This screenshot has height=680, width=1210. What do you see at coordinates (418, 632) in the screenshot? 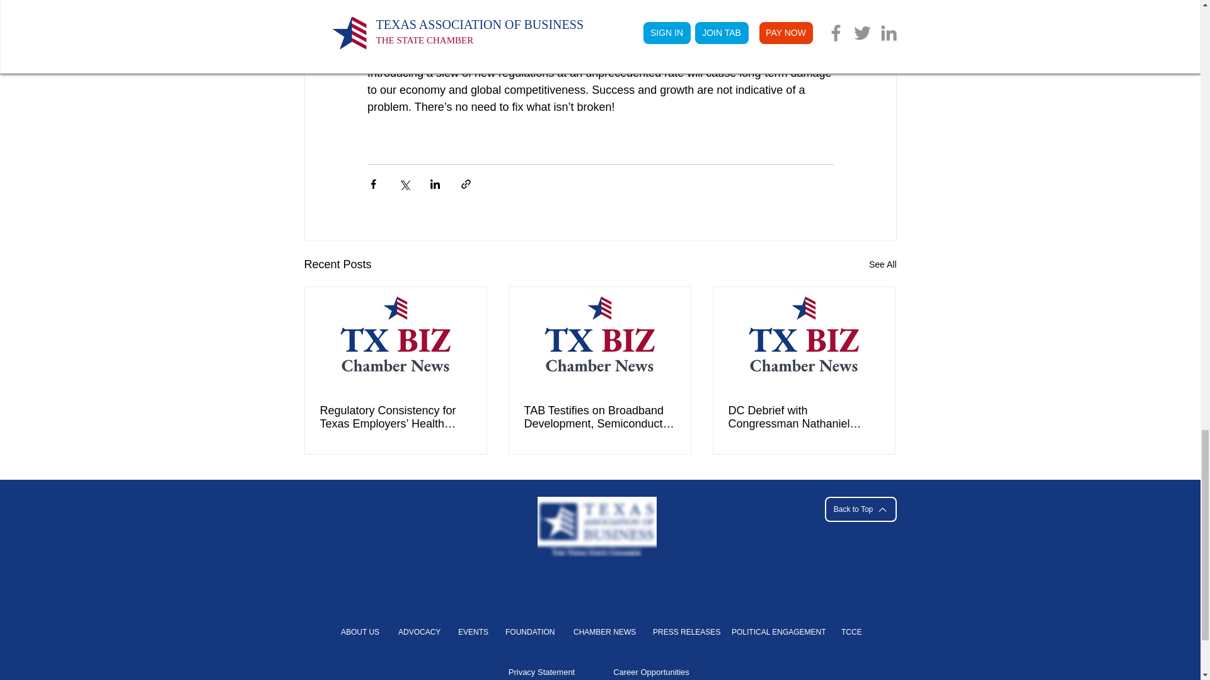
I see `ADVOCACY` at bounding box center [418, 632].